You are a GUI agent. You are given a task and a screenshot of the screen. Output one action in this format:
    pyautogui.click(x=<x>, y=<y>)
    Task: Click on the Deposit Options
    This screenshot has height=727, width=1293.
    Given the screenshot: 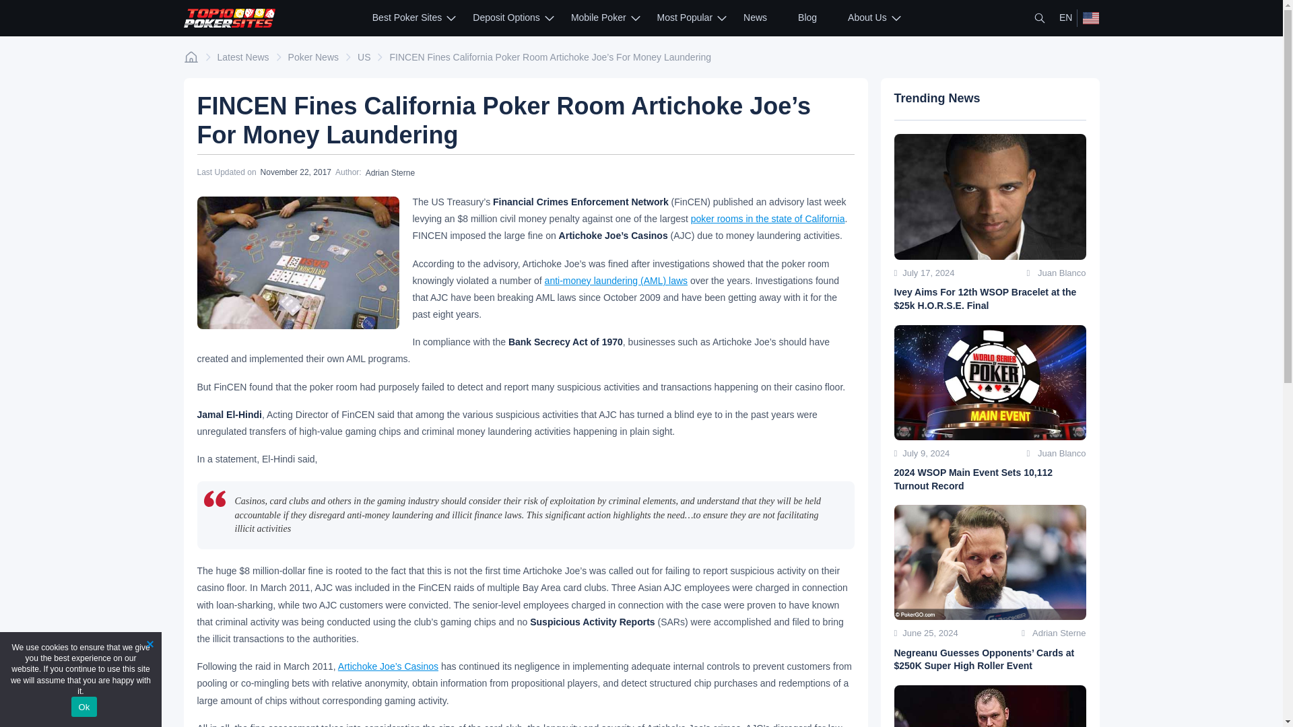 What is the action you would take?
    pyautogui.click(x=506, y=18)
    